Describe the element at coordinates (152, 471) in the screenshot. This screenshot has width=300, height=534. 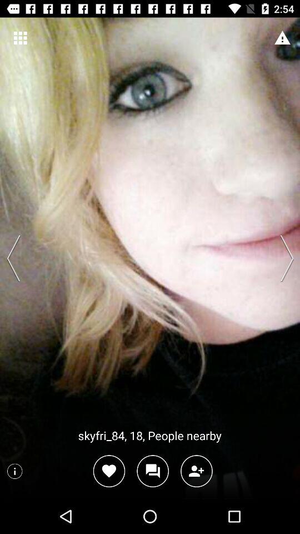
I see `choose icon below skyfri_84 18 people` at that location.